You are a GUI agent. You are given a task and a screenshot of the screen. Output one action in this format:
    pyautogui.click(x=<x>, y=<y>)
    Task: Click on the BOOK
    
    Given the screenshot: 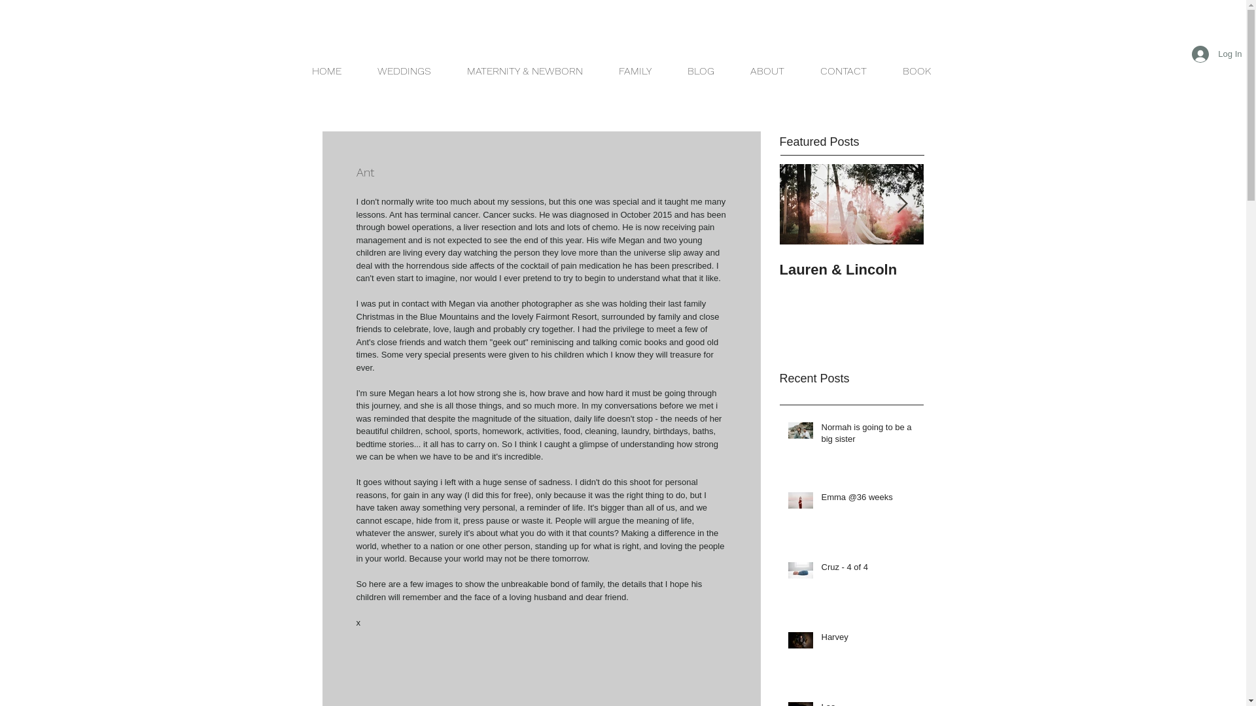 What is the action you would take?
    pyautogui.click(x=918, y=71)
    